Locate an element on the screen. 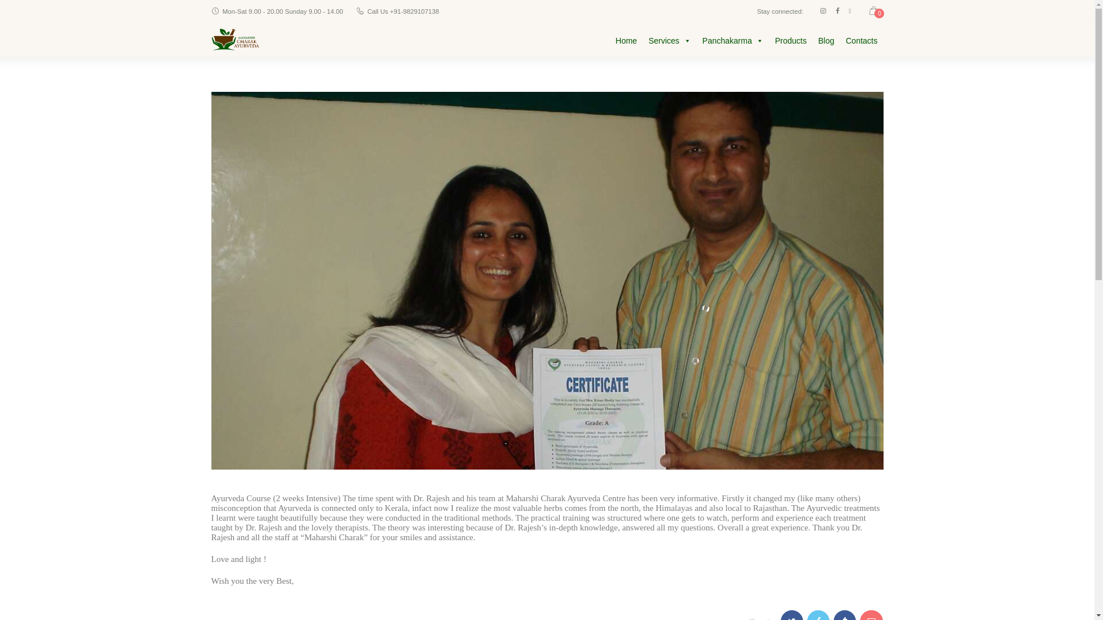  Panchakarma is located at coordinates (733, 40).